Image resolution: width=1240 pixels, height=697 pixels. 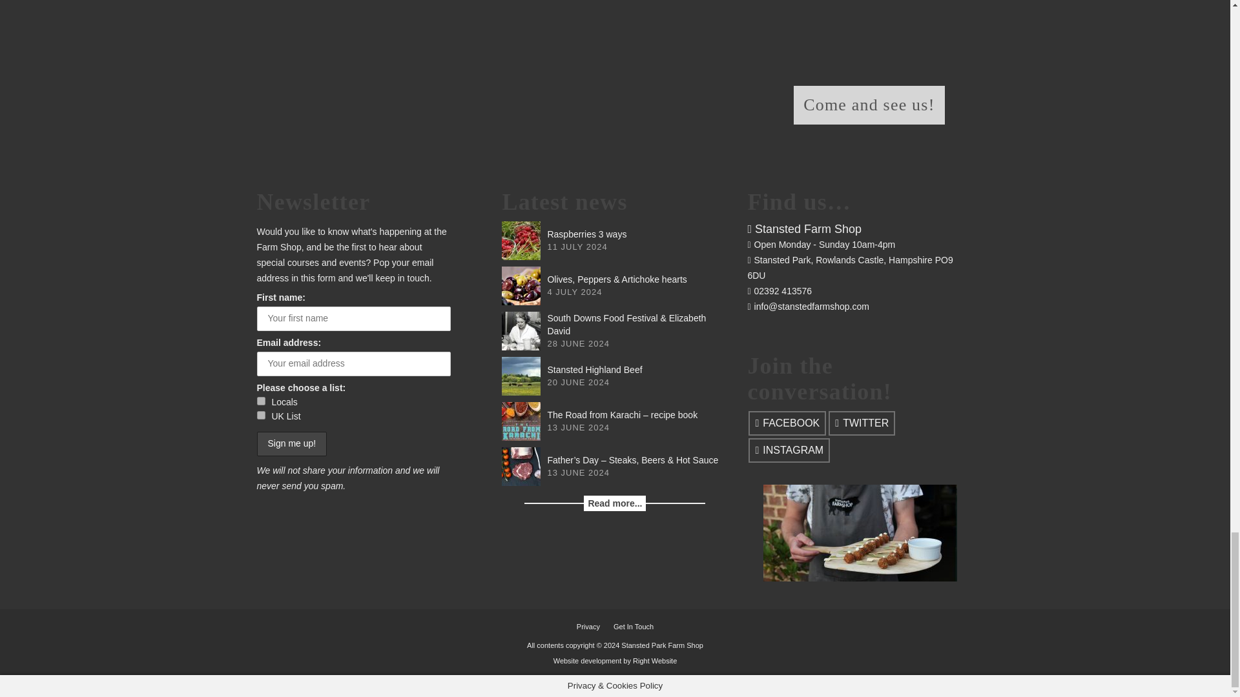 I want to click on Stansted Highland Beef, so click(x=594, y=369).